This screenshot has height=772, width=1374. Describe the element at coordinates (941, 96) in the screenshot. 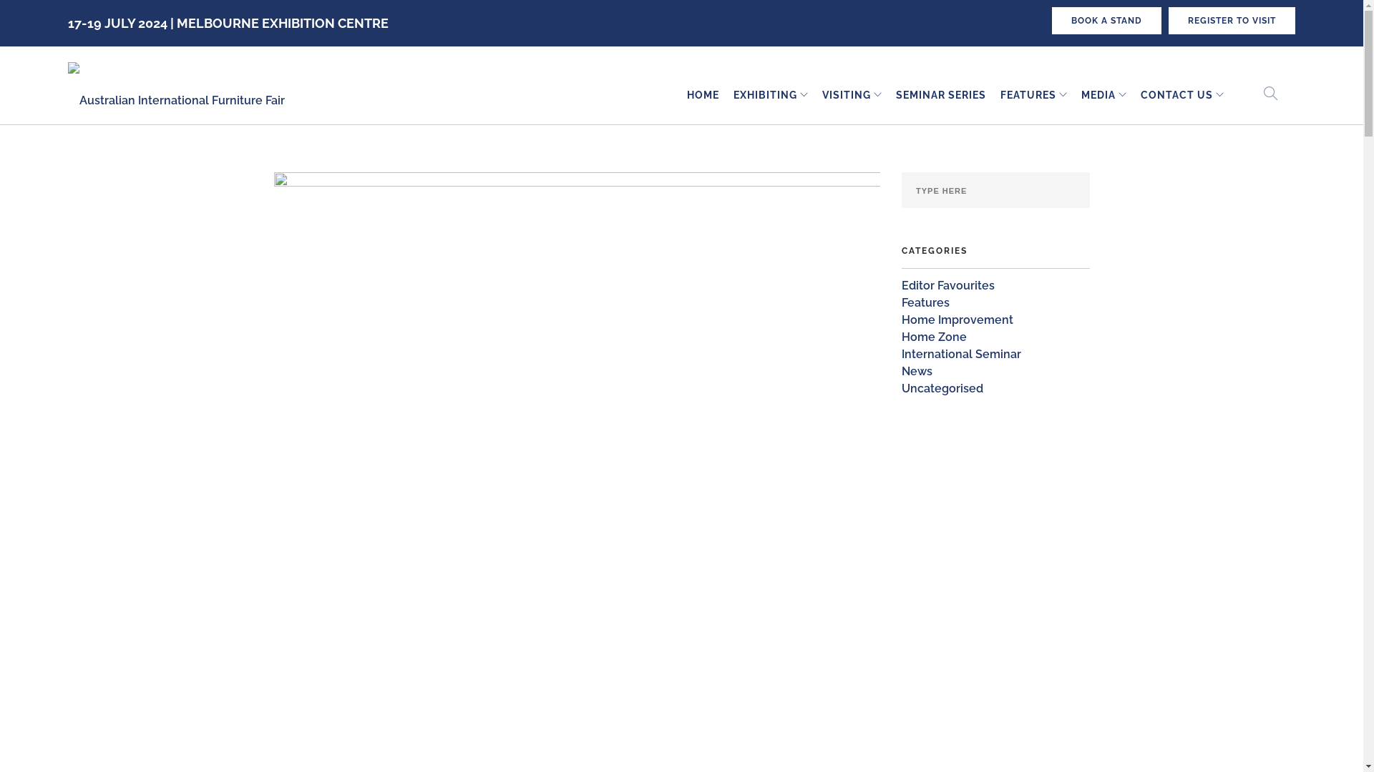

I see `SEMINAR SERIES` at that location.